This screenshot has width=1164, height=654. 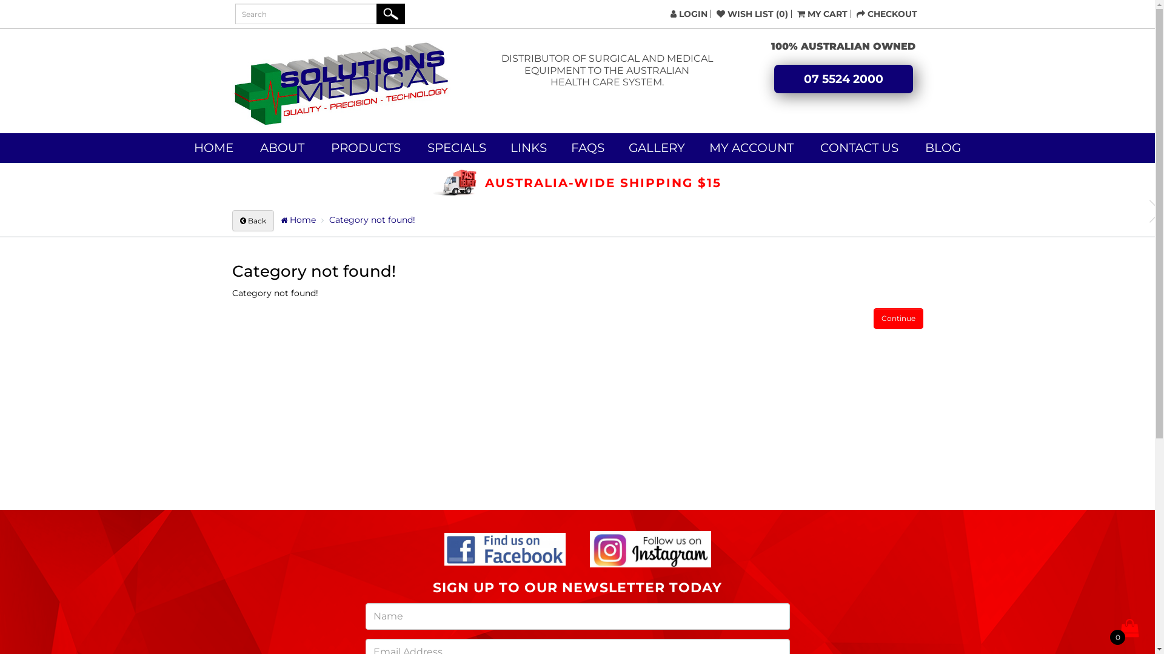 What do you see at coordinates (860, 148) in the screenshot?
I see `CONTACT US` at bounding box center [860, 148].